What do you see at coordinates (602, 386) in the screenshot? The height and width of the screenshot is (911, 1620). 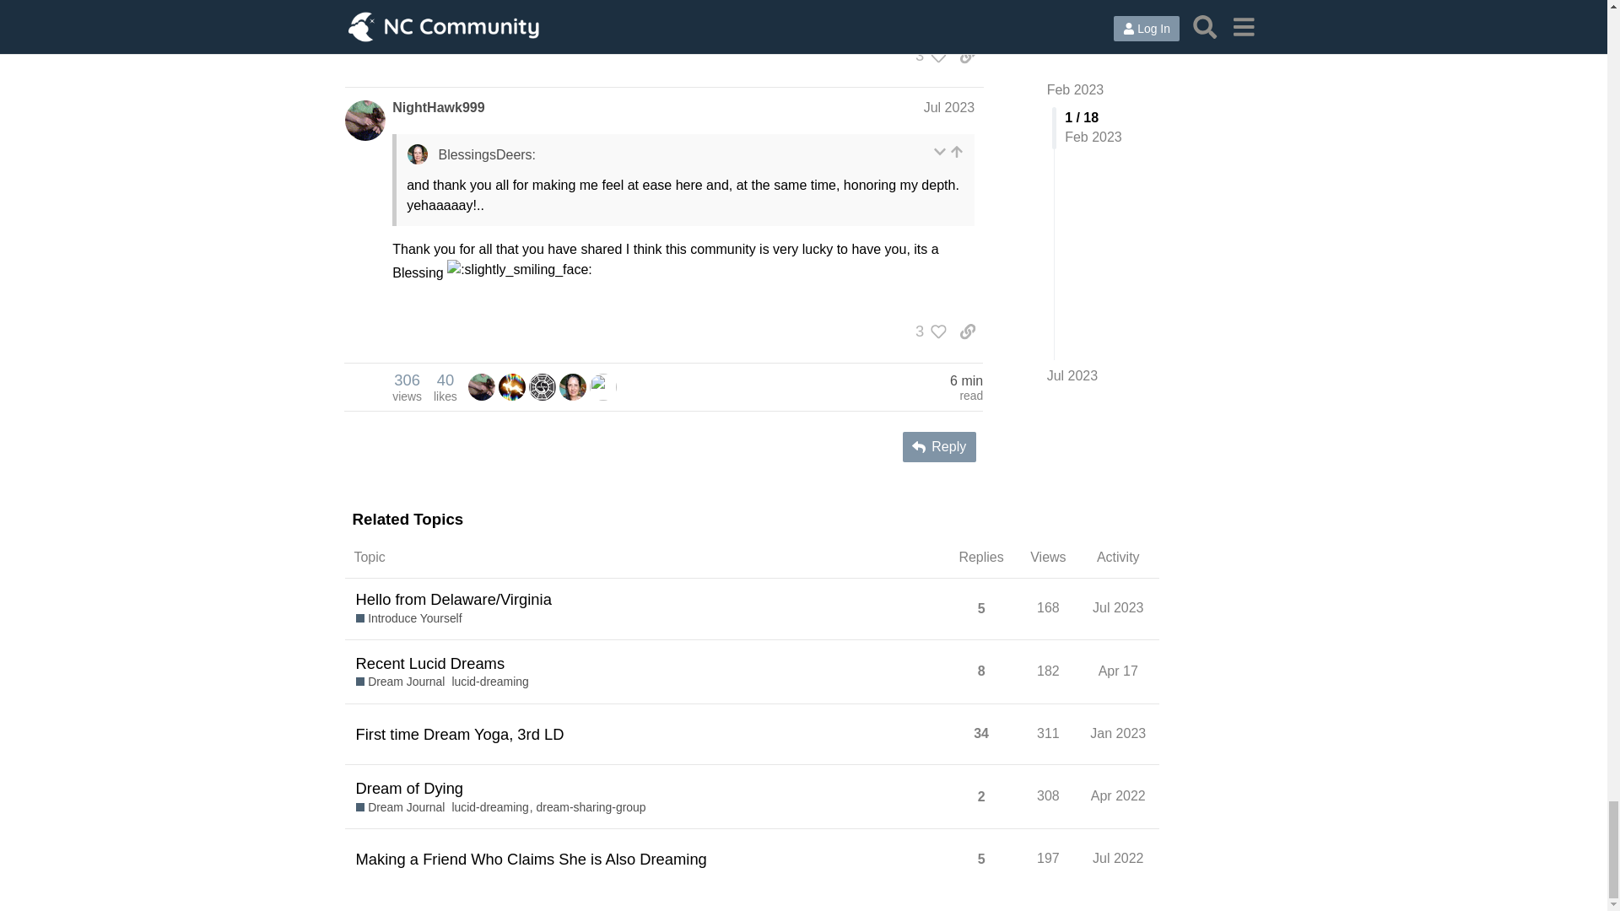 I see `Vanda Pereira` at bounding box center [602, 386].